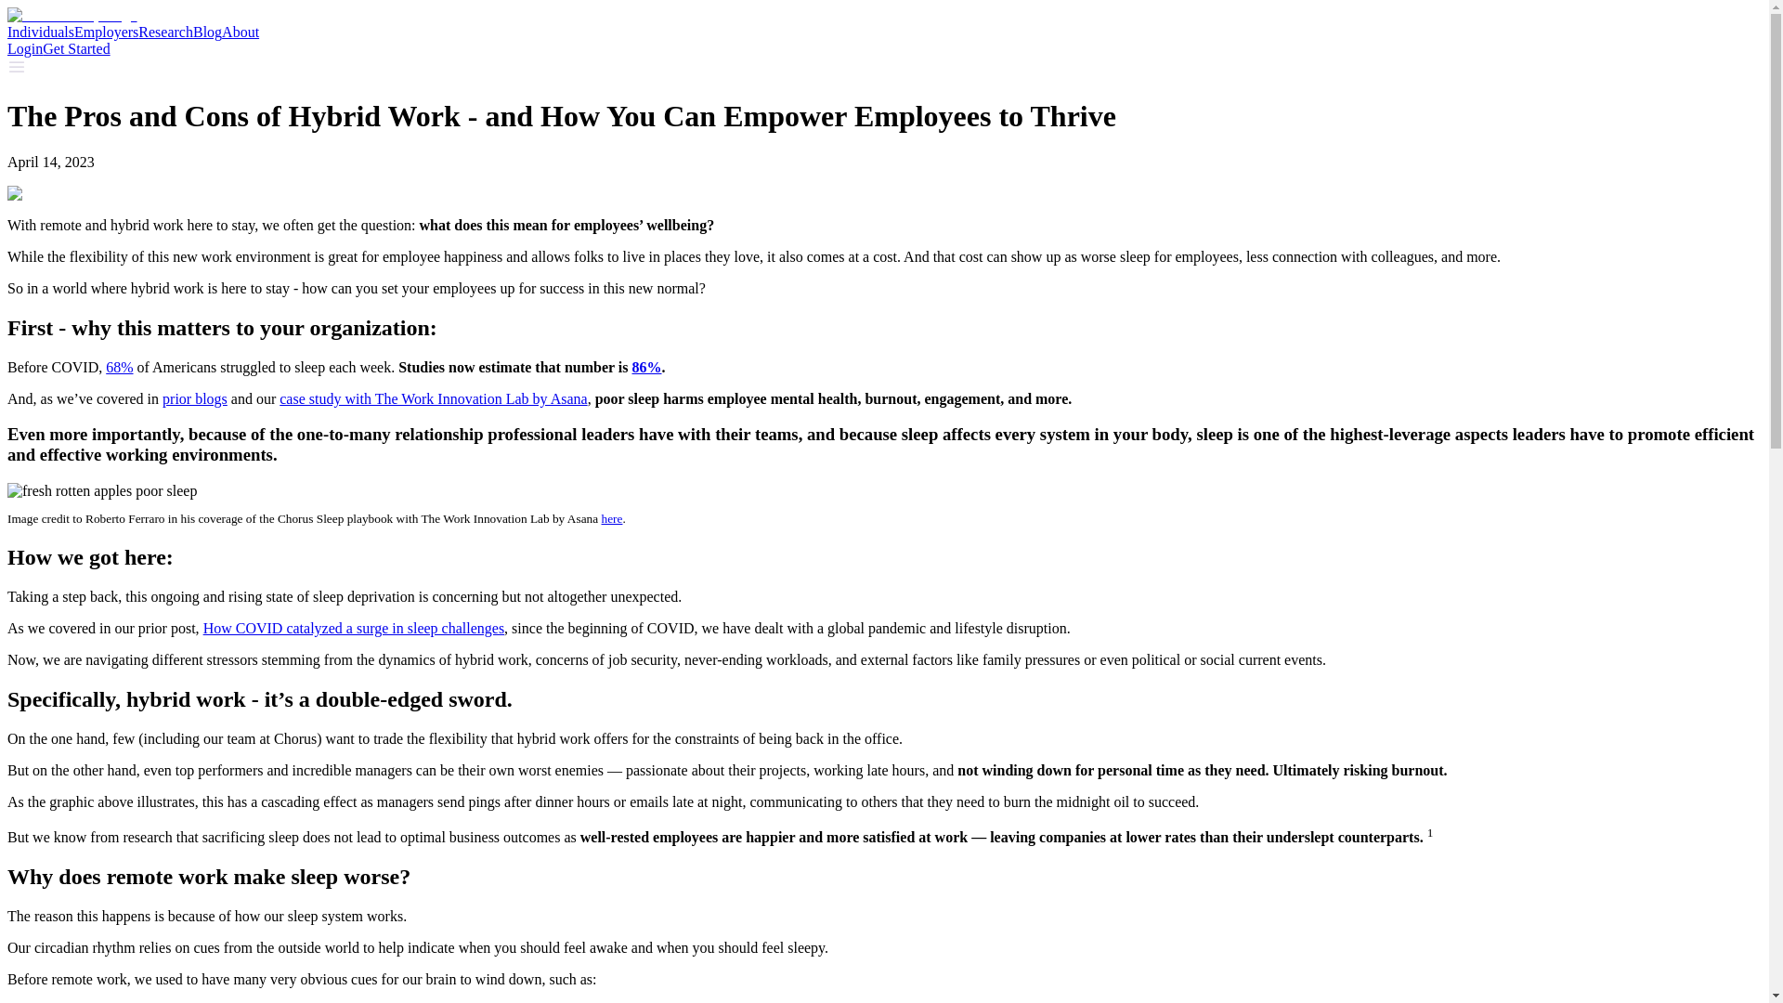 The width and height of the screenshot is (1783, 1003). I want to click on Research, so click(165, 32).